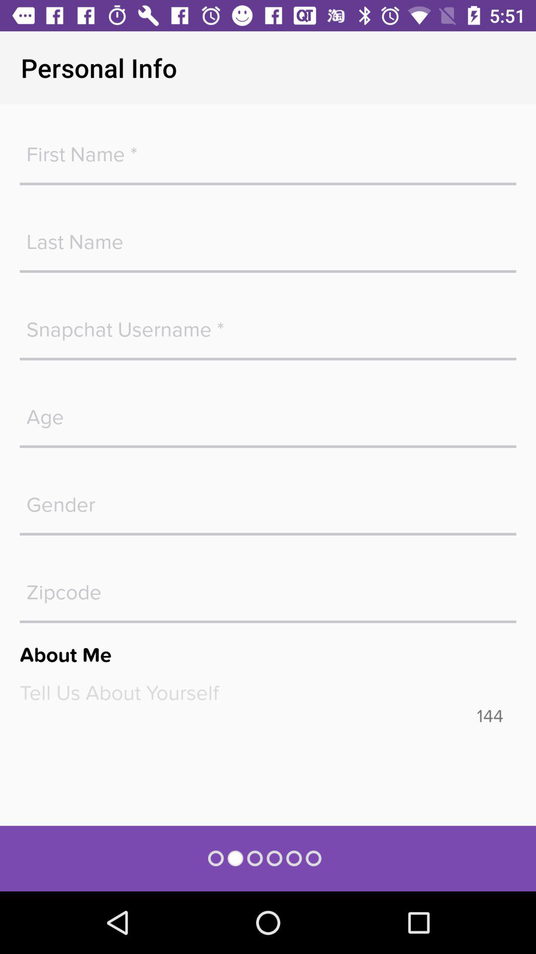 This screenshot has height=954, width=536. I want to click on enter snapchat username, so click(268, 324).